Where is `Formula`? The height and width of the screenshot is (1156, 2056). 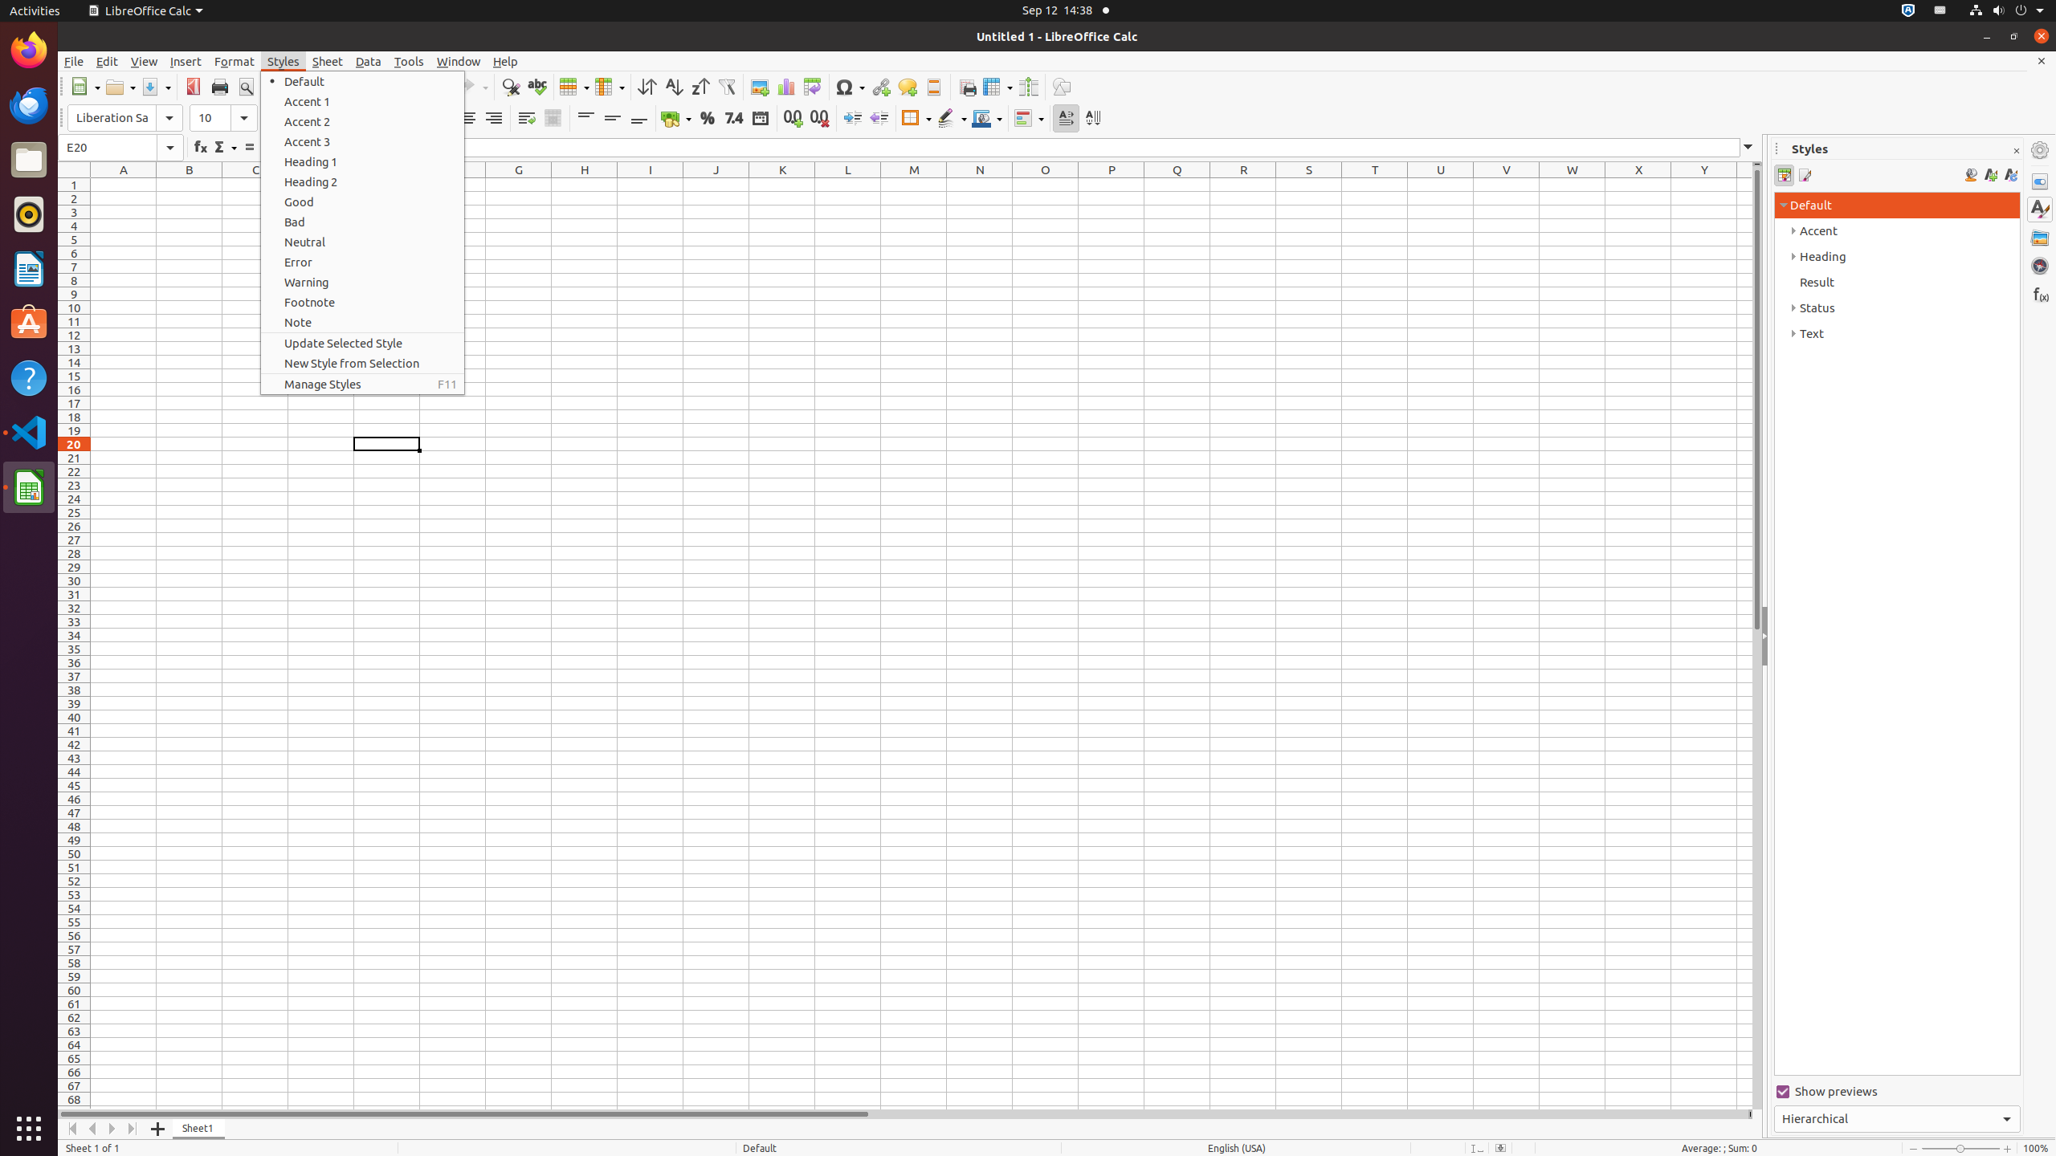
Formula is located at coordinates (249, 148).